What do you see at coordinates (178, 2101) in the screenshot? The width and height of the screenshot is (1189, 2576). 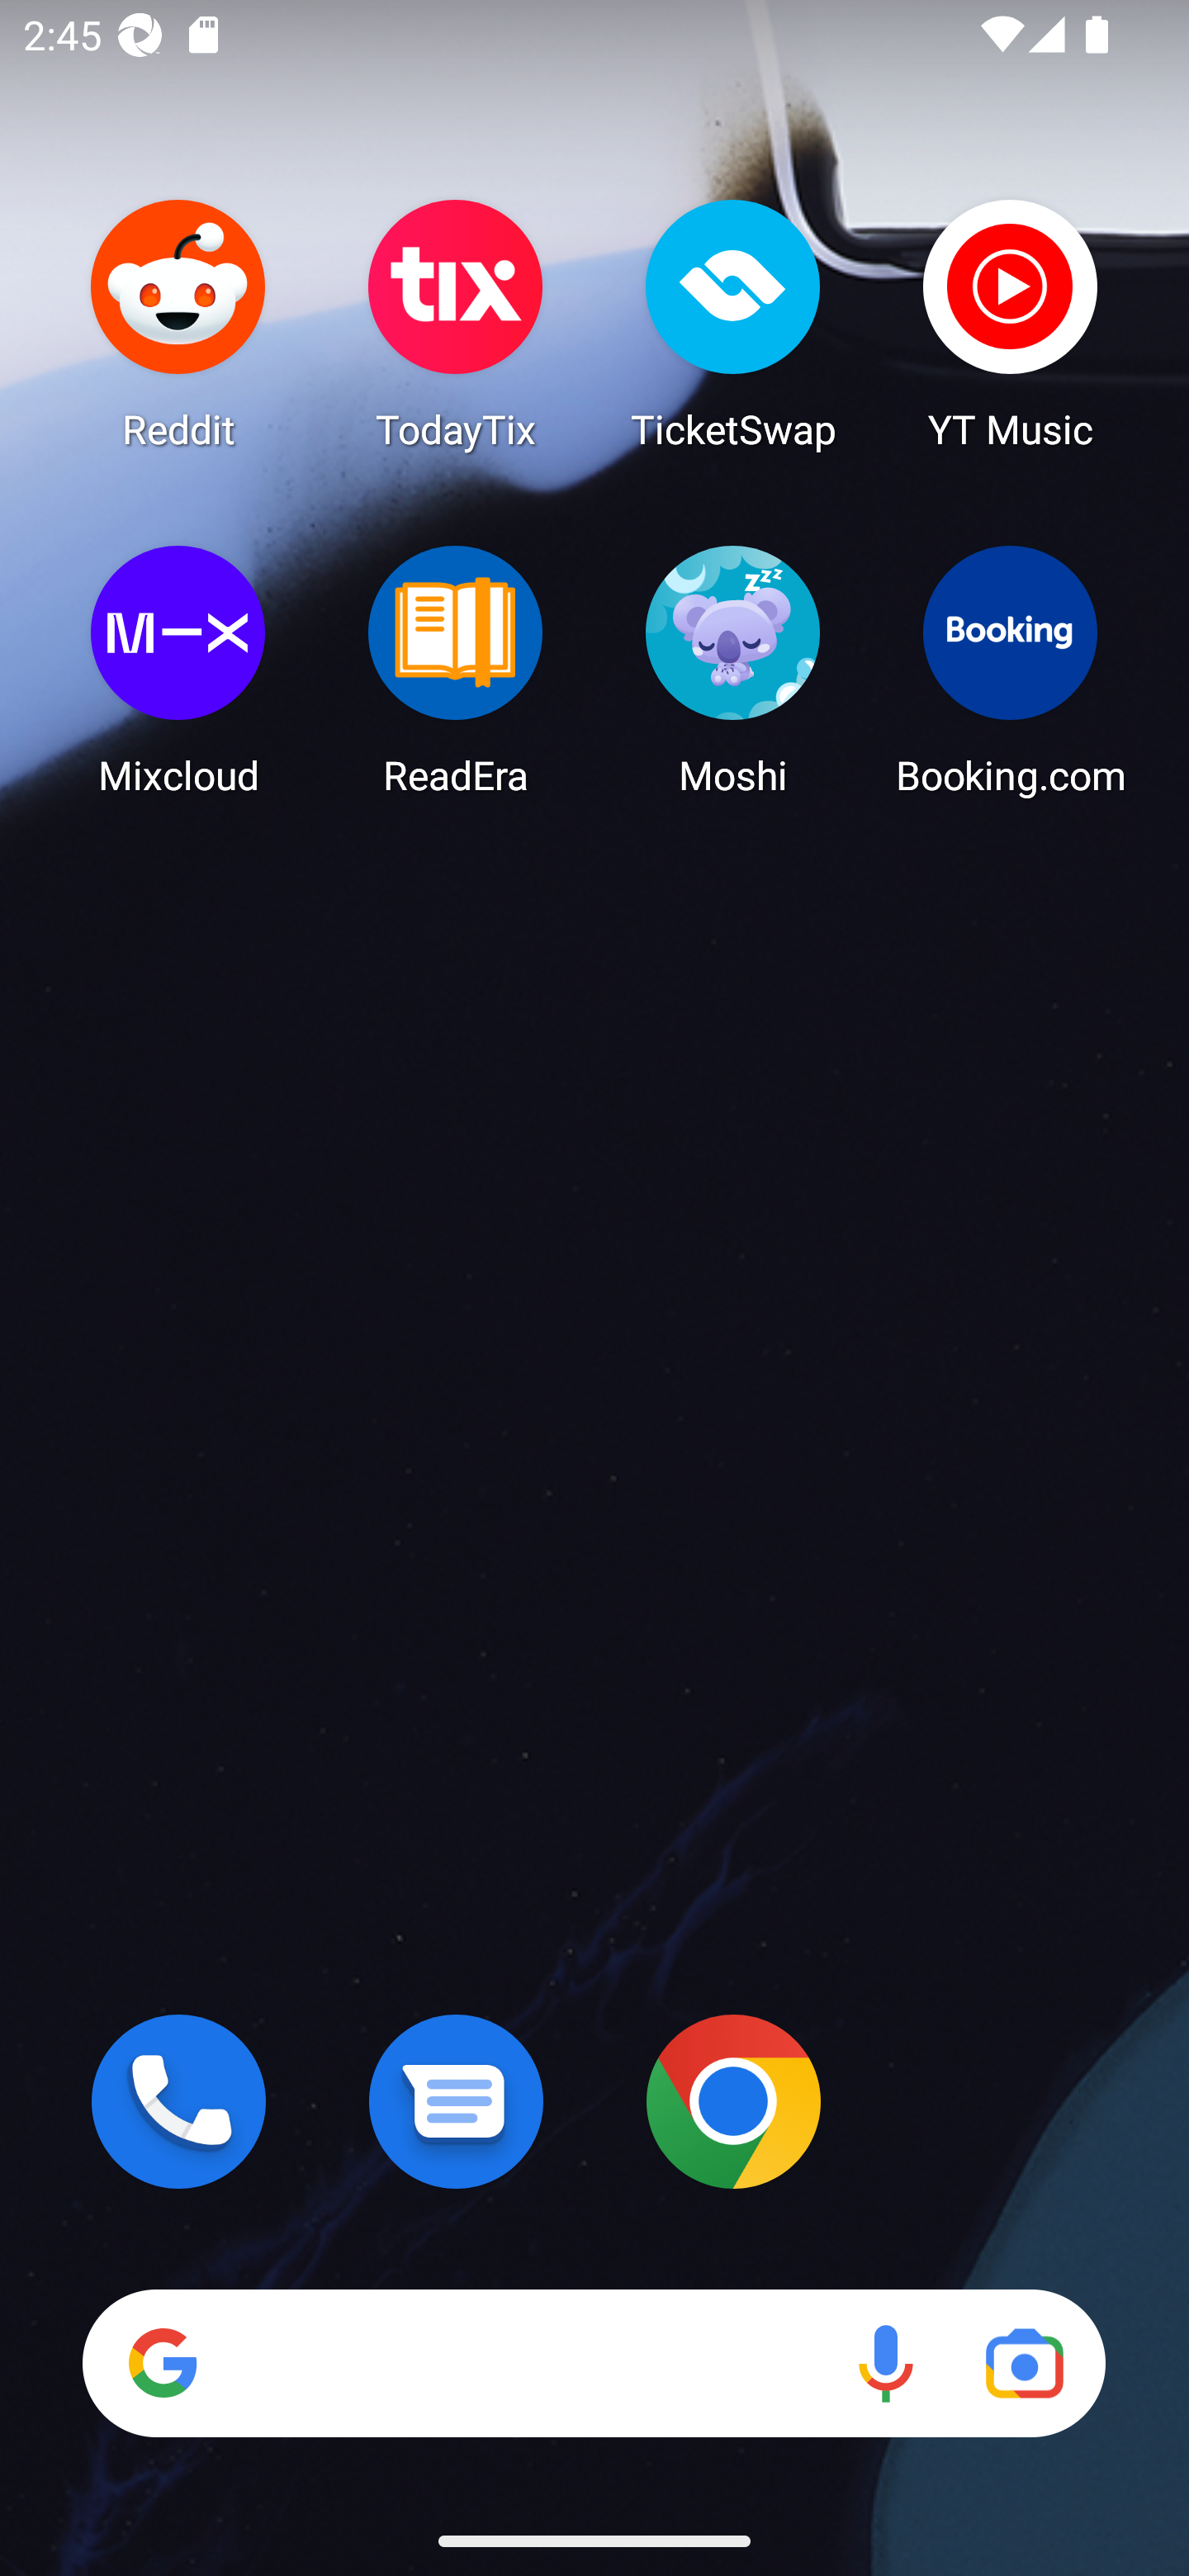 I see `Phone` at bounding box center [178, 2101].